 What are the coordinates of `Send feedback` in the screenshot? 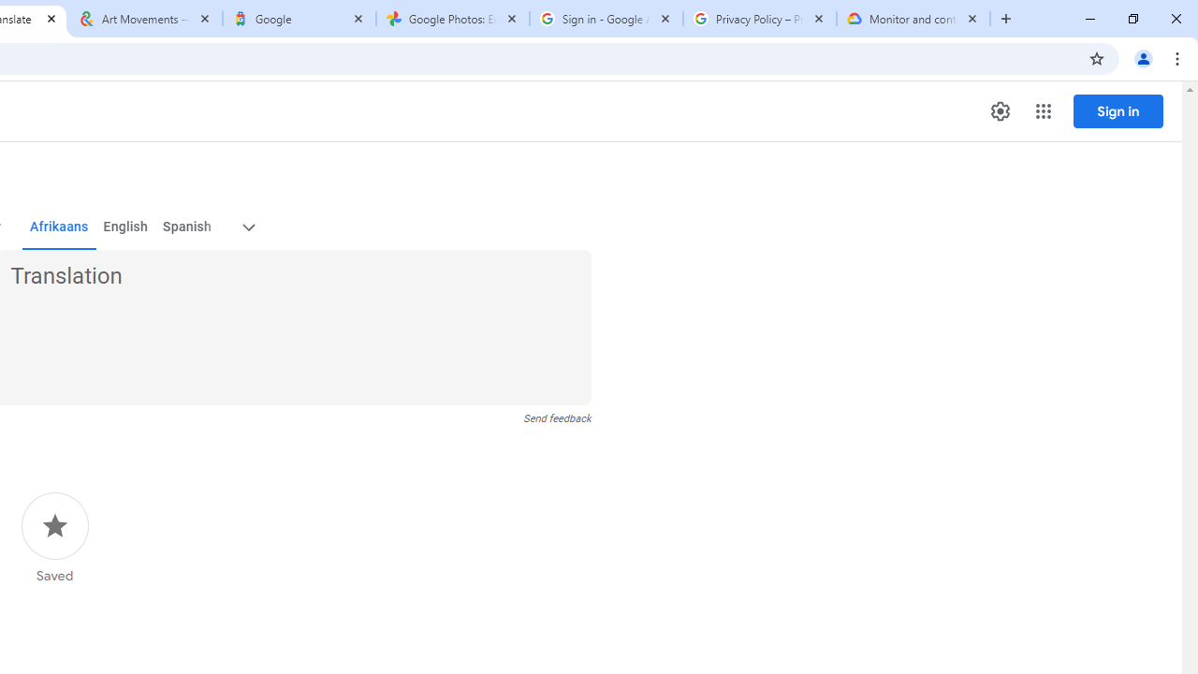 It's located at (558, 418).